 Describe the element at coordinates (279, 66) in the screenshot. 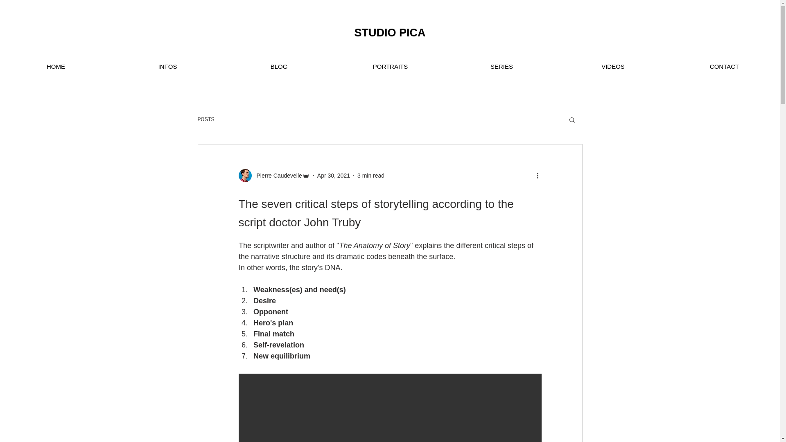

I see `BLOG` at that location.